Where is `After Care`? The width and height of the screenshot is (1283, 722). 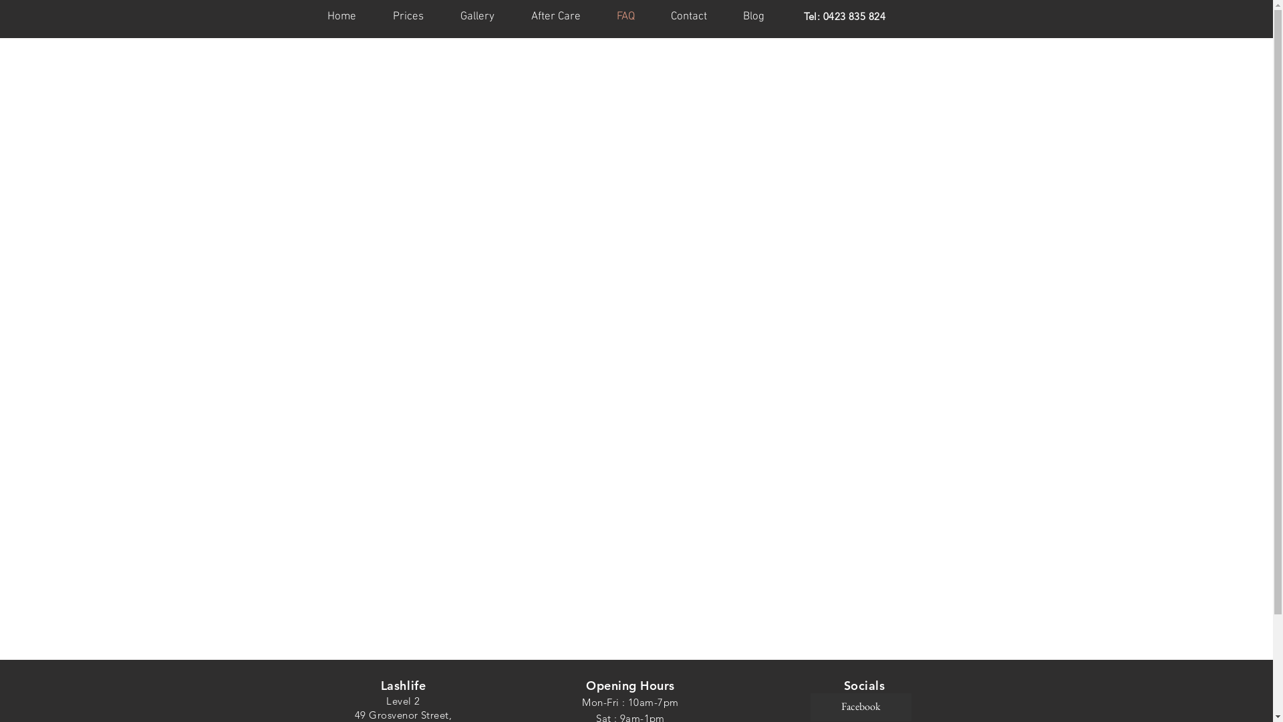
After Care is located at coordinates (556, 17).